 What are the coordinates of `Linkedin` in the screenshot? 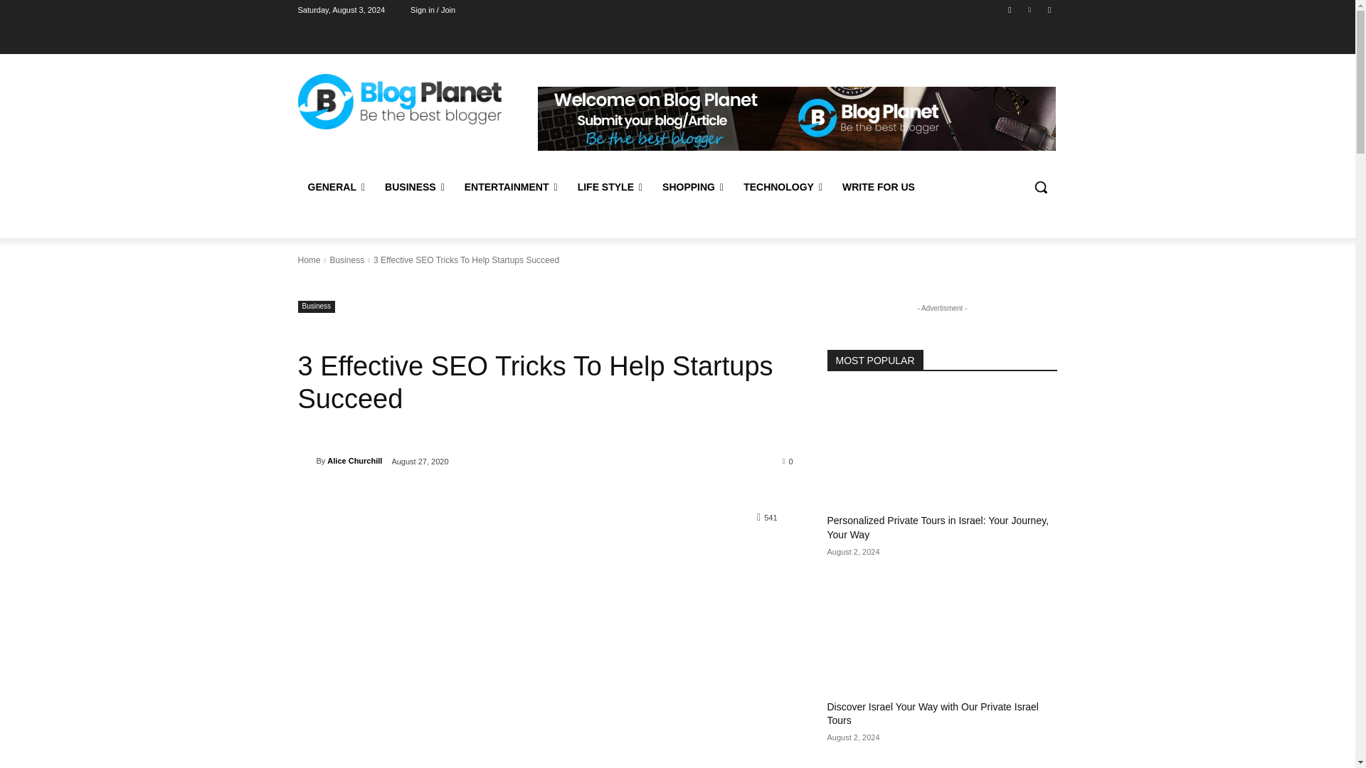 It's located at (1030, 9).